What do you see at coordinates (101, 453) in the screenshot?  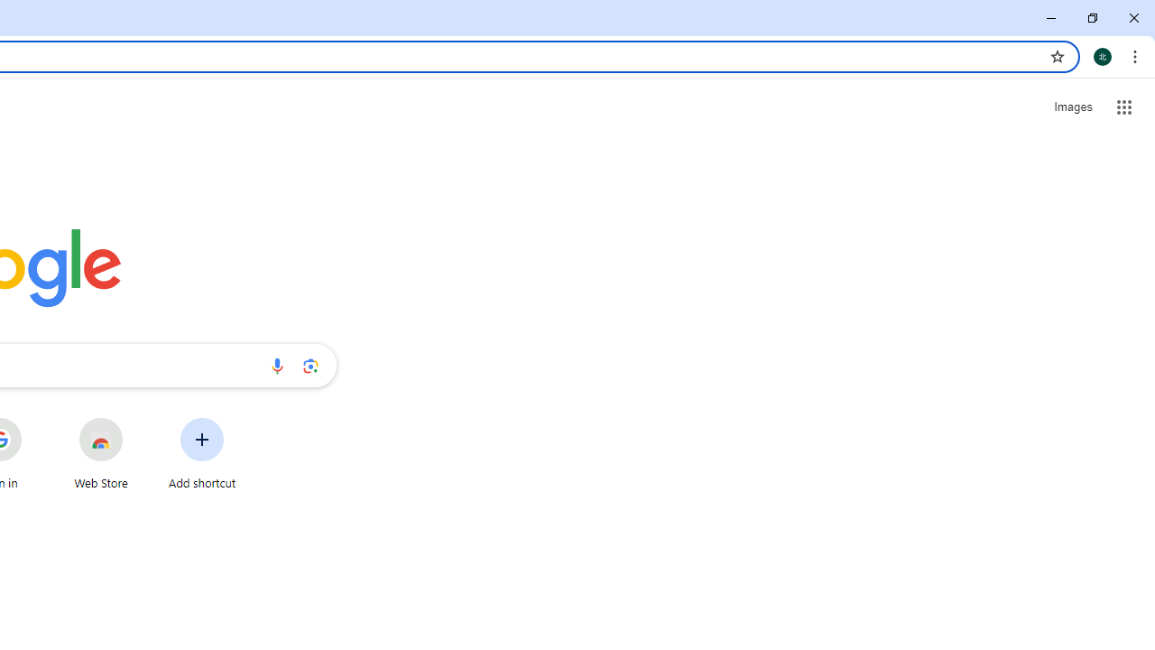 I see `Web Store` at bounding box center [101, 453].